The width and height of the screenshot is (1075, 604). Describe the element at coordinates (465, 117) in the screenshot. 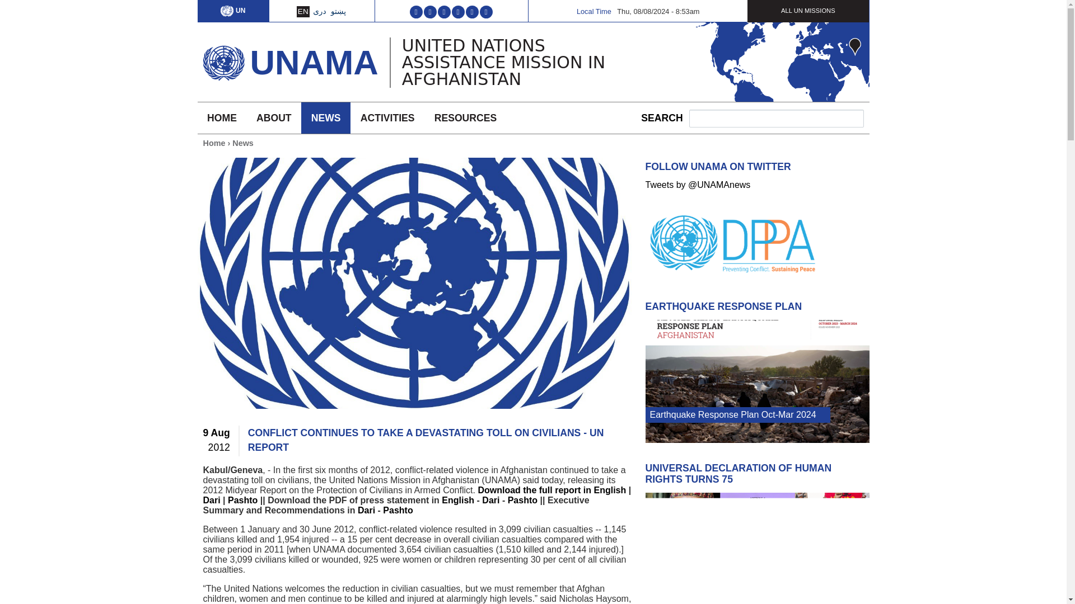

I see `RESOURCES` at that location.